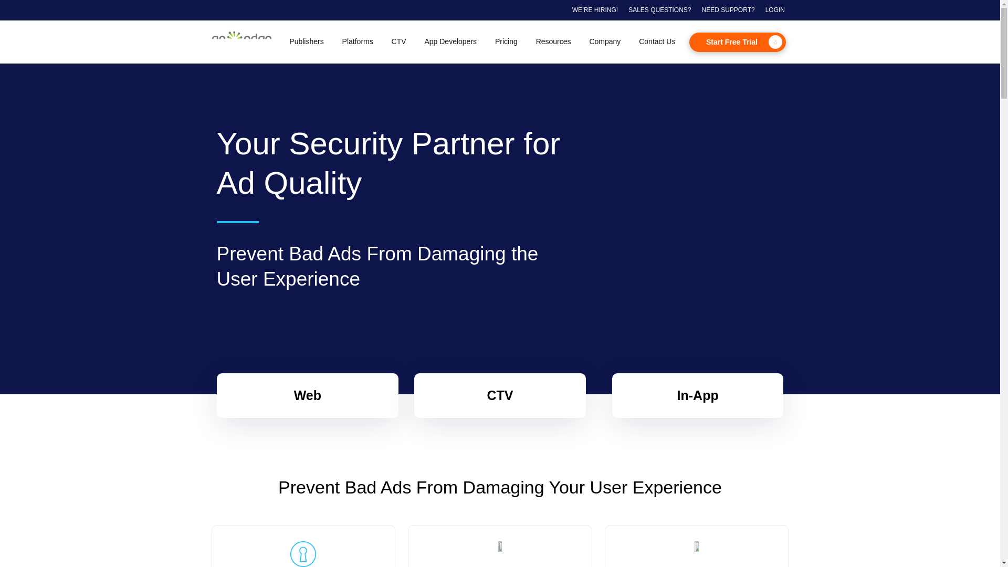 The height and width of the screenshot is (567, 1008). I want to click on CTV, so click(398, 42).